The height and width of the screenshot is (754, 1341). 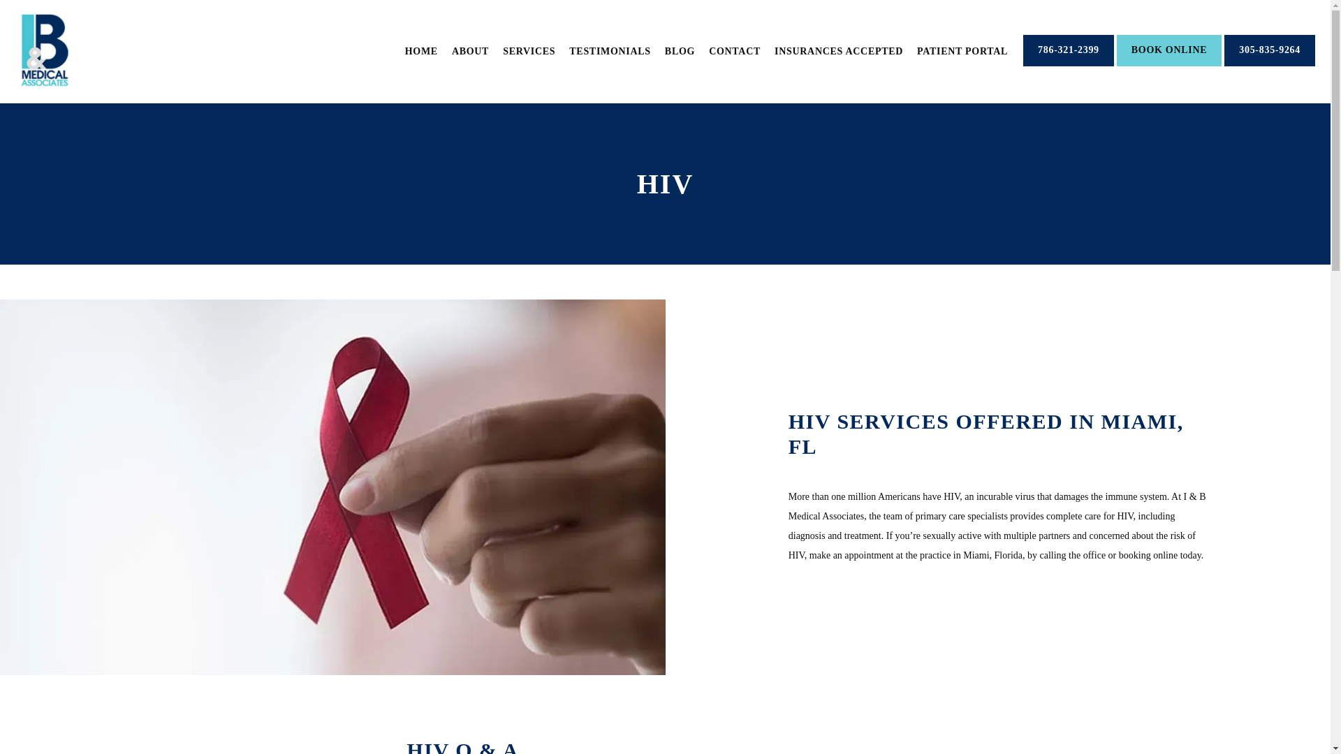 I want to click on ABOUT, so click(x=471, y=51).